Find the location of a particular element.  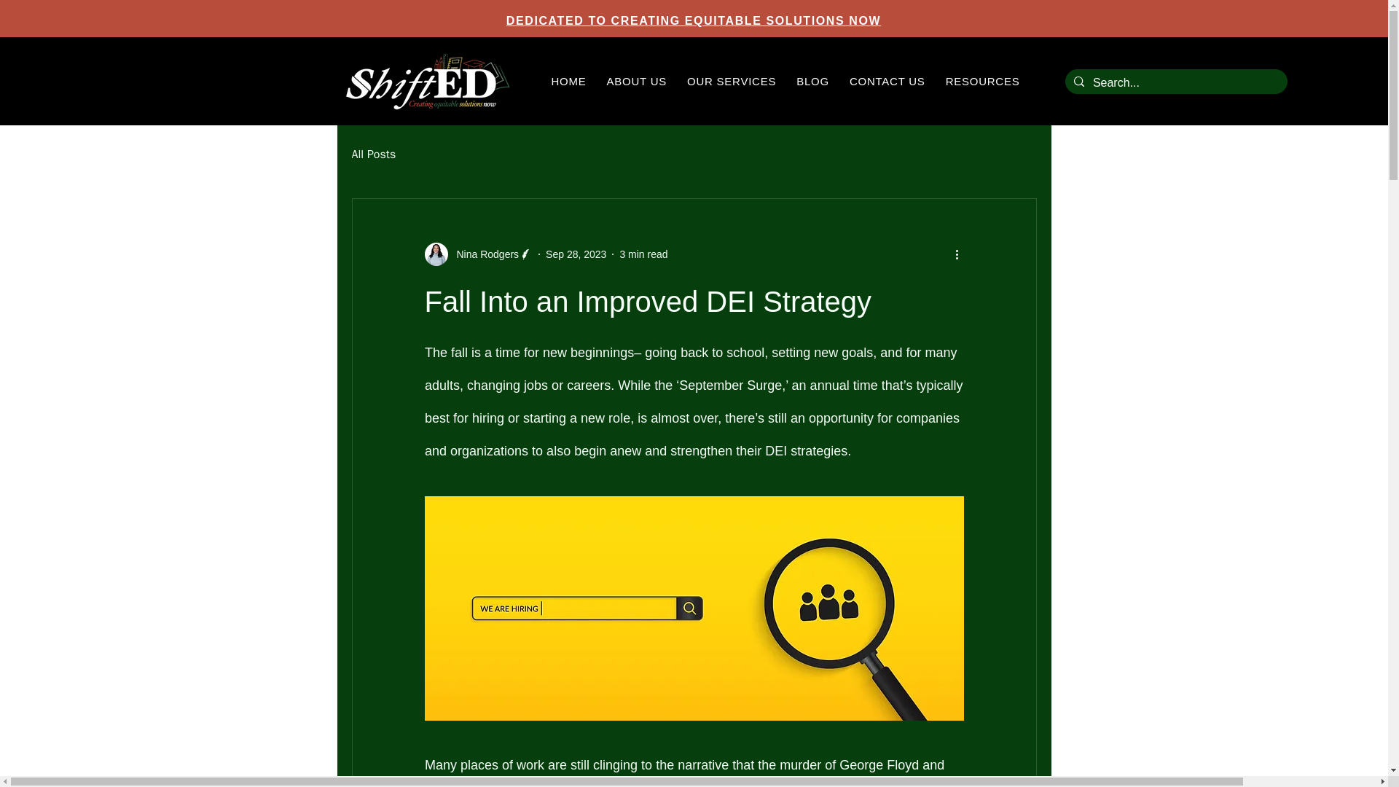

3 min read is located at coordinates (643, 254).